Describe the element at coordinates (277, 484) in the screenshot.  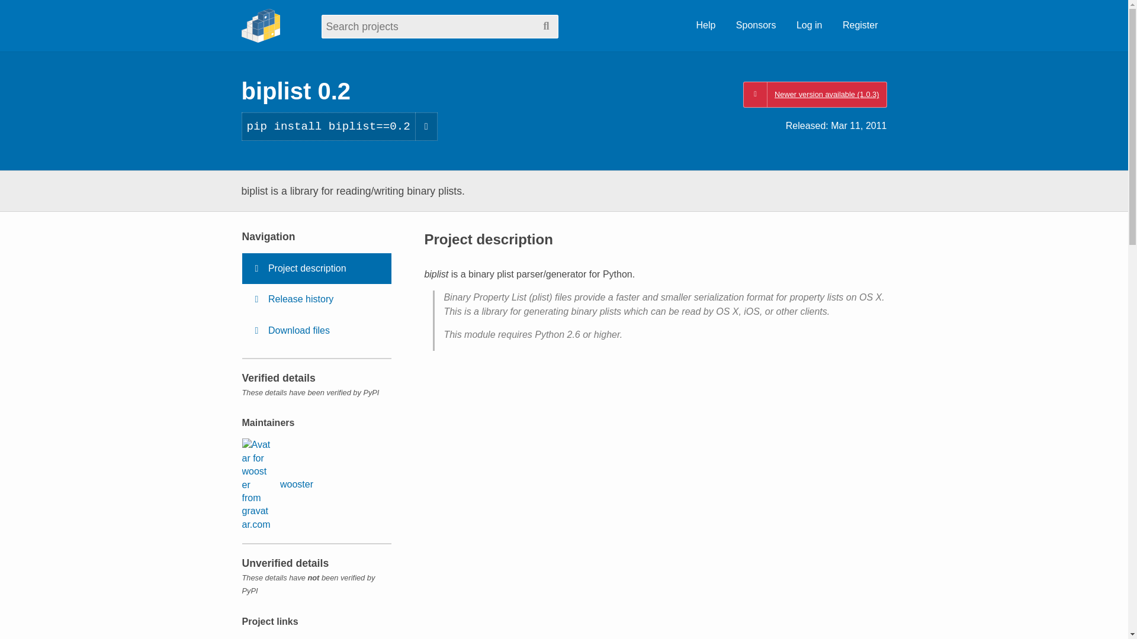
I see `wooster` at that location.